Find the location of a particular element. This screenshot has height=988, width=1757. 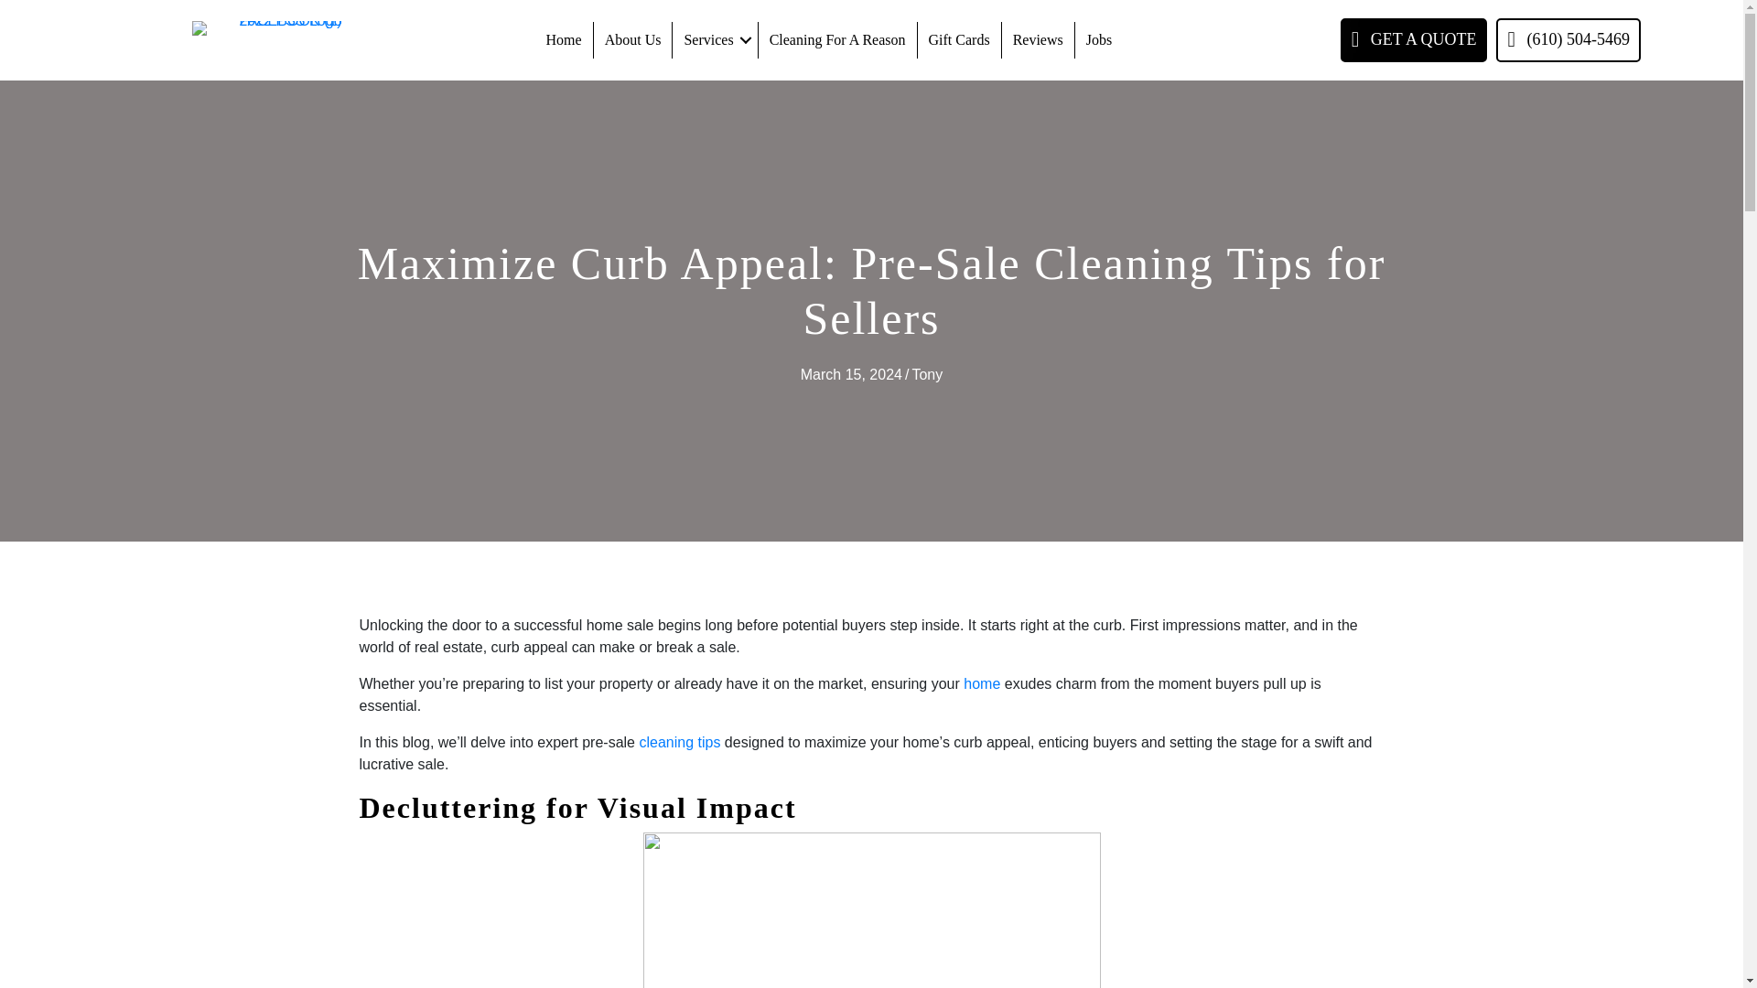

Cleaning For A Reason is located at coordinates (838, 39).